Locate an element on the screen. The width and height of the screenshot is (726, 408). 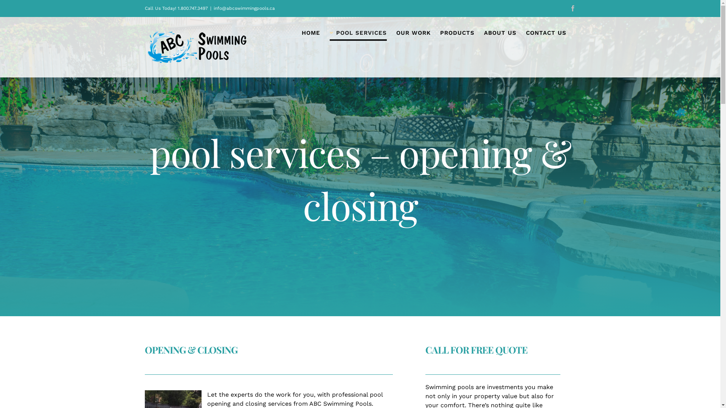
CONTACT US is located at coordinates (546, 33).